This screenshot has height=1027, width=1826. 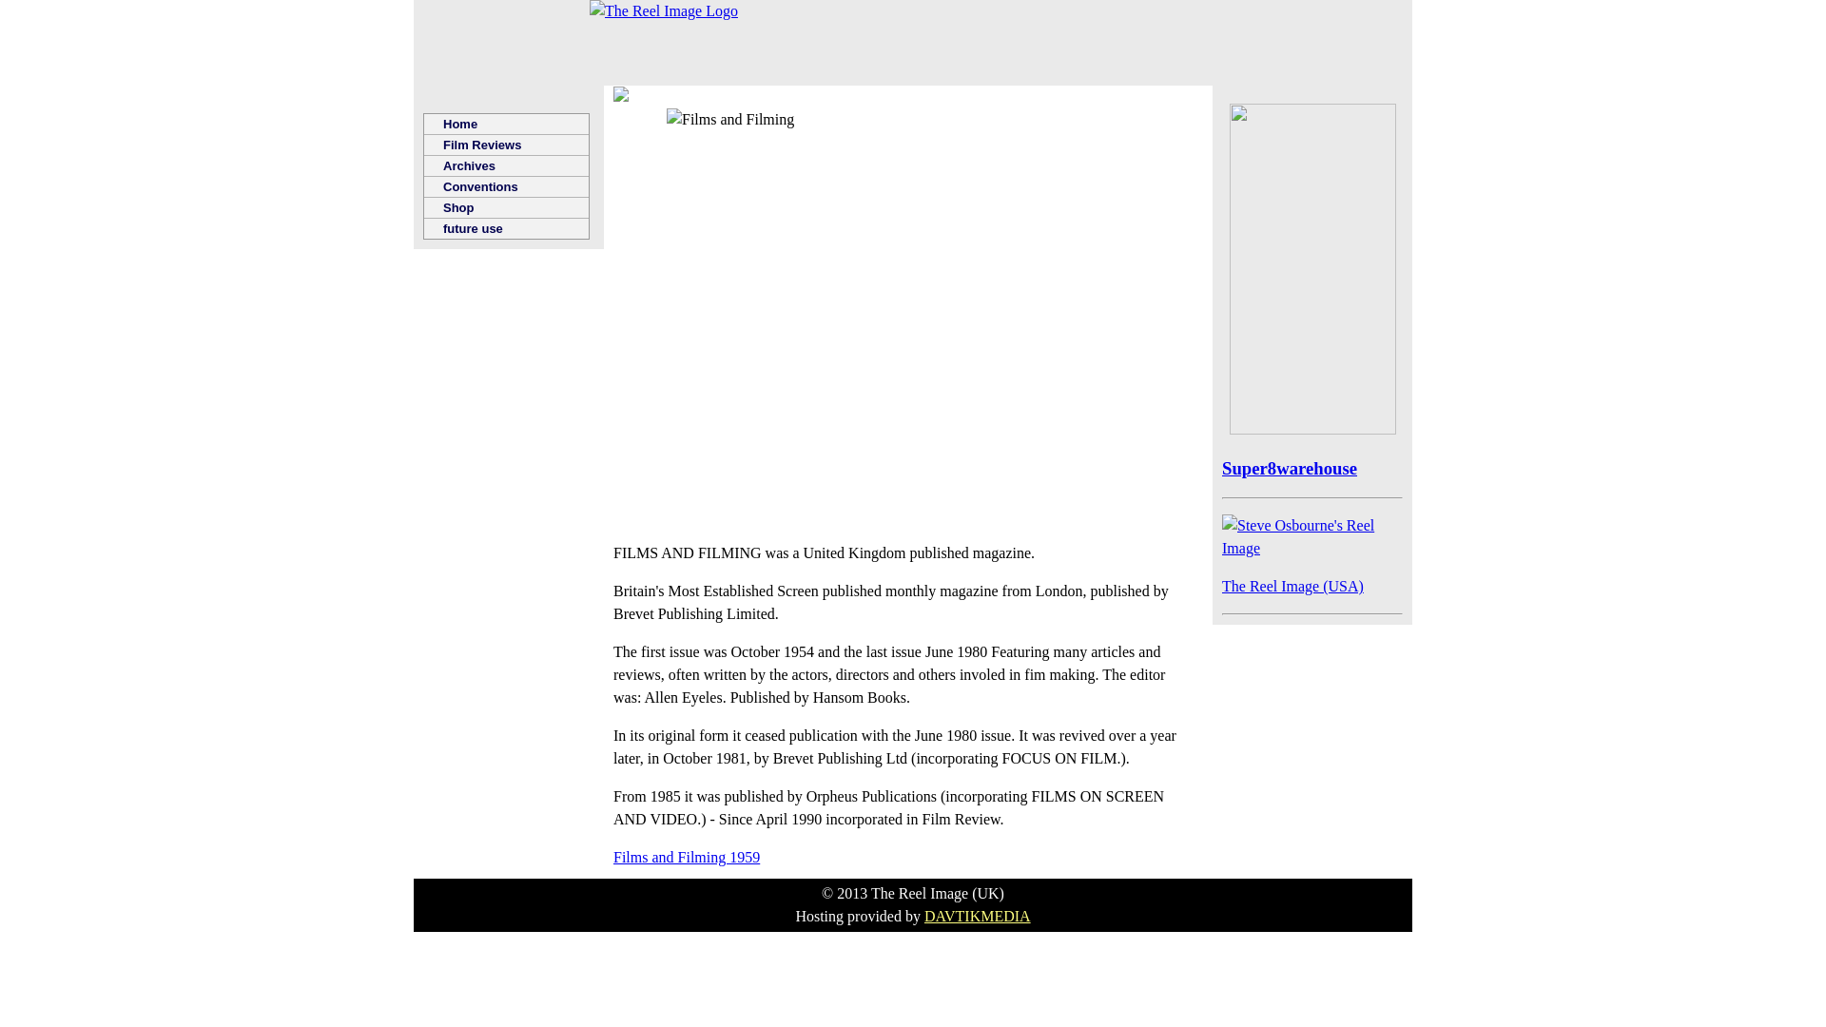 What do you see at coordinates (506, 145) in the screenshot?
I see `Film Reviews` at bounding box center [506, 145].